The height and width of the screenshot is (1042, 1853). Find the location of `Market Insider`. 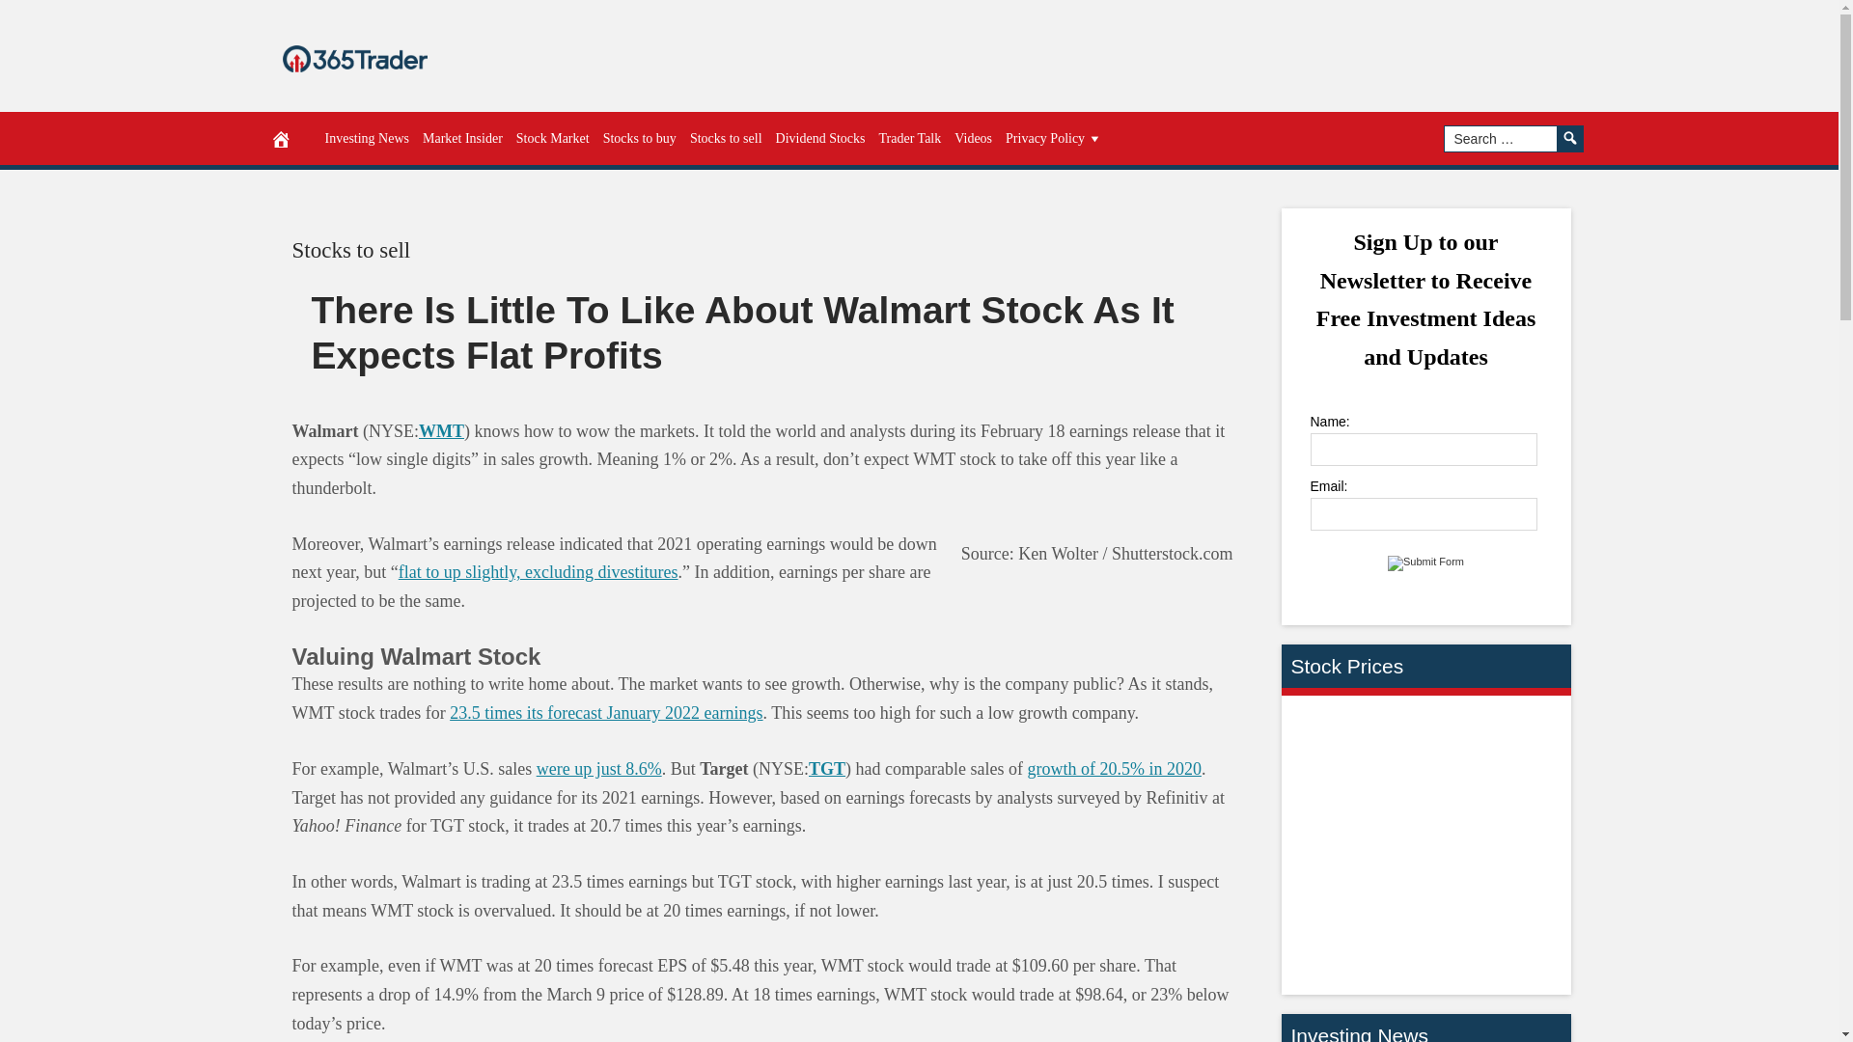

Market Insider is located at coordinates (462, 137).